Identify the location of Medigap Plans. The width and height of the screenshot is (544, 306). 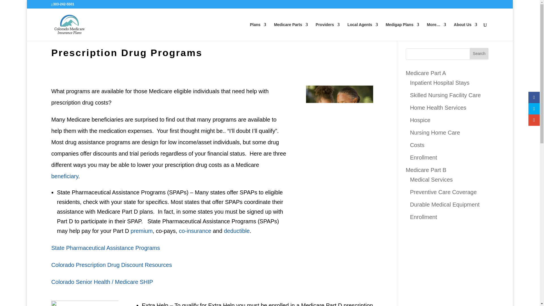
(402, 31).